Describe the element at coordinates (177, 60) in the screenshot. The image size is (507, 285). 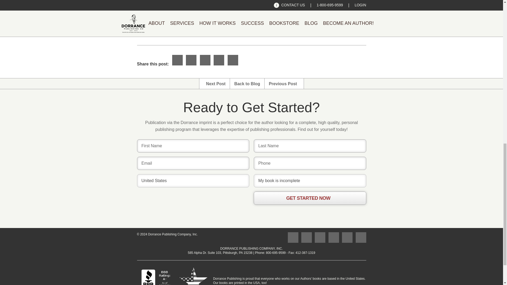
I see `Facebook` at that location.